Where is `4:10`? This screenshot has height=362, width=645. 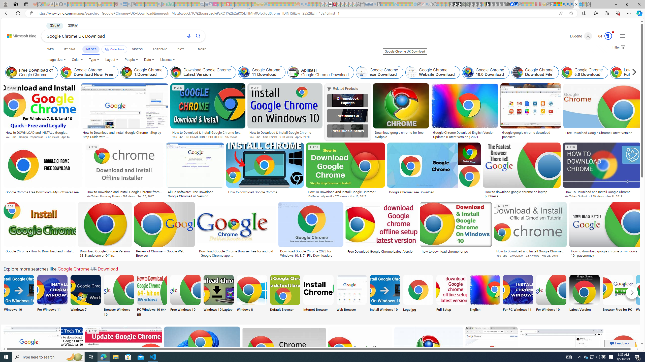 4:10 is located at coordinates (314, 147).